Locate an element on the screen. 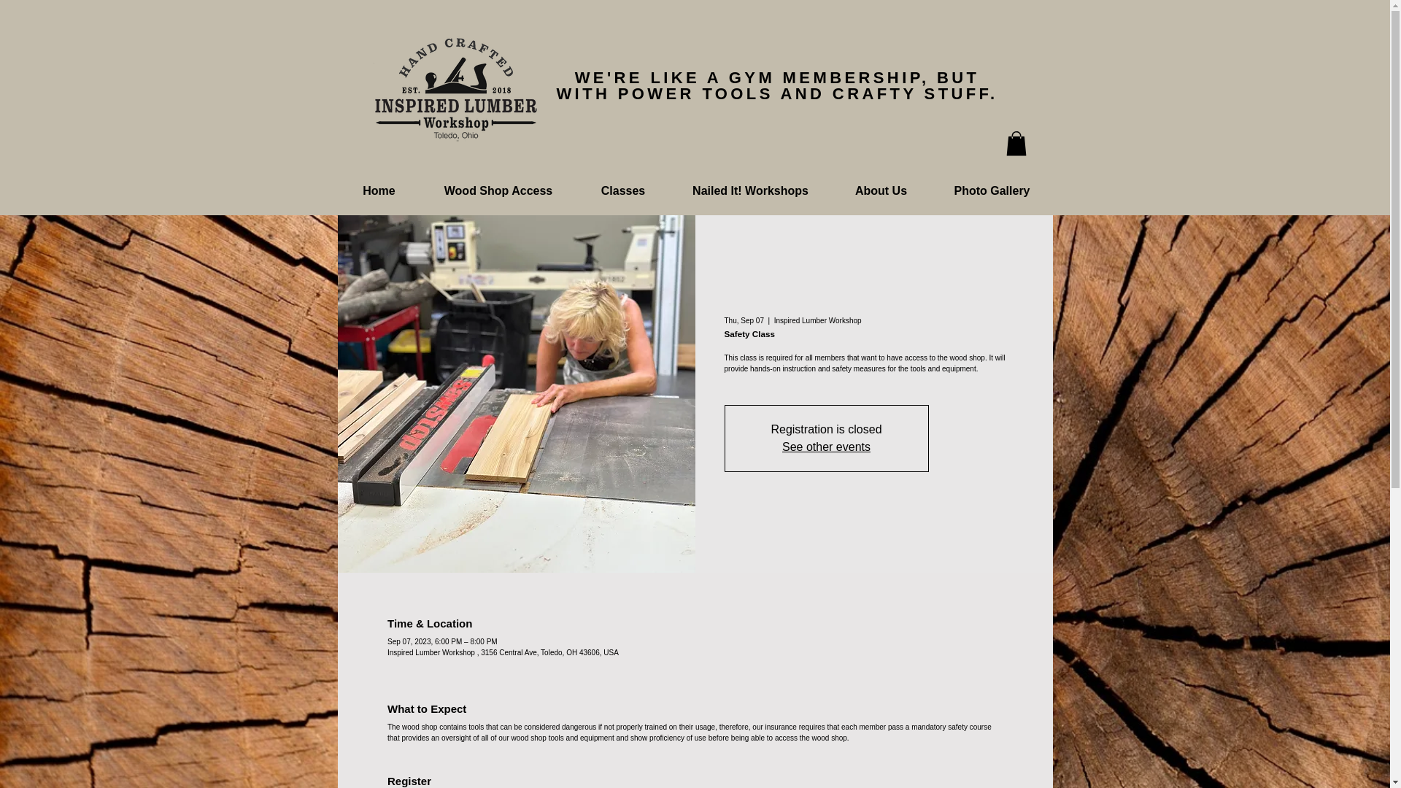 The height and width of the screenshot is (788, 1401). Nailed It! Workshops is located at coordinates (750, 191).